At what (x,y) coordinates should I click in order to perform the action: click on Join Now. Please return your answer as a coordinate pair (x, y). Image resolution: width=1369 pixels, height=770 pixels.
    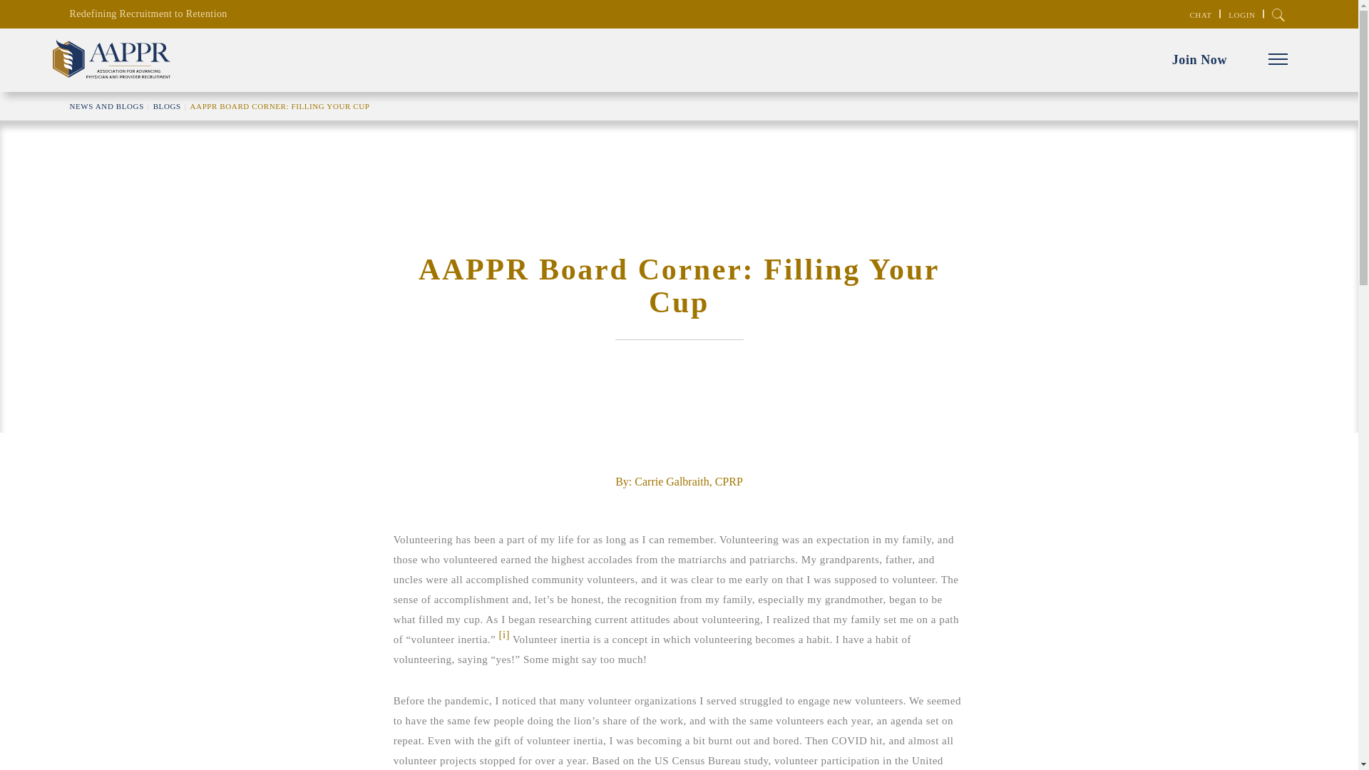
    Looking at the image, I should click on (1199, 60).